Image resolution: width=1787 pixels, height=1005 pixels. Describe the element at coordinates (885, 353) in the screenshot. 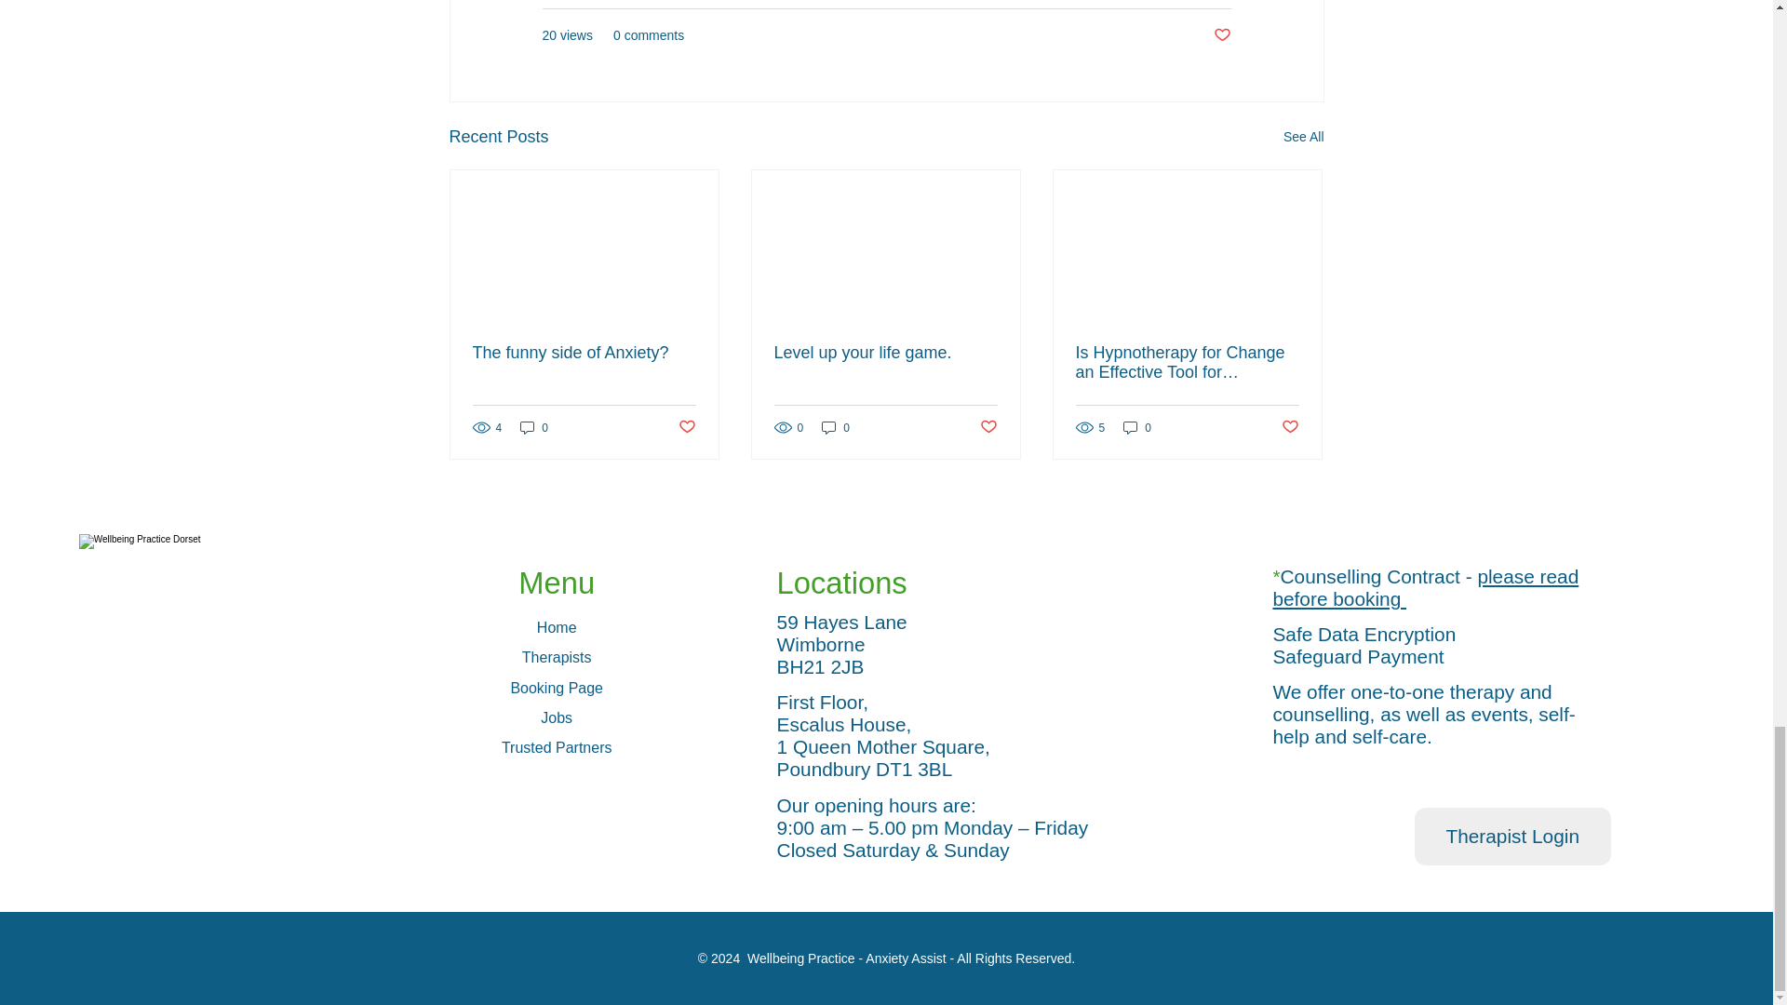

I see `Level up your life game.` at that location.